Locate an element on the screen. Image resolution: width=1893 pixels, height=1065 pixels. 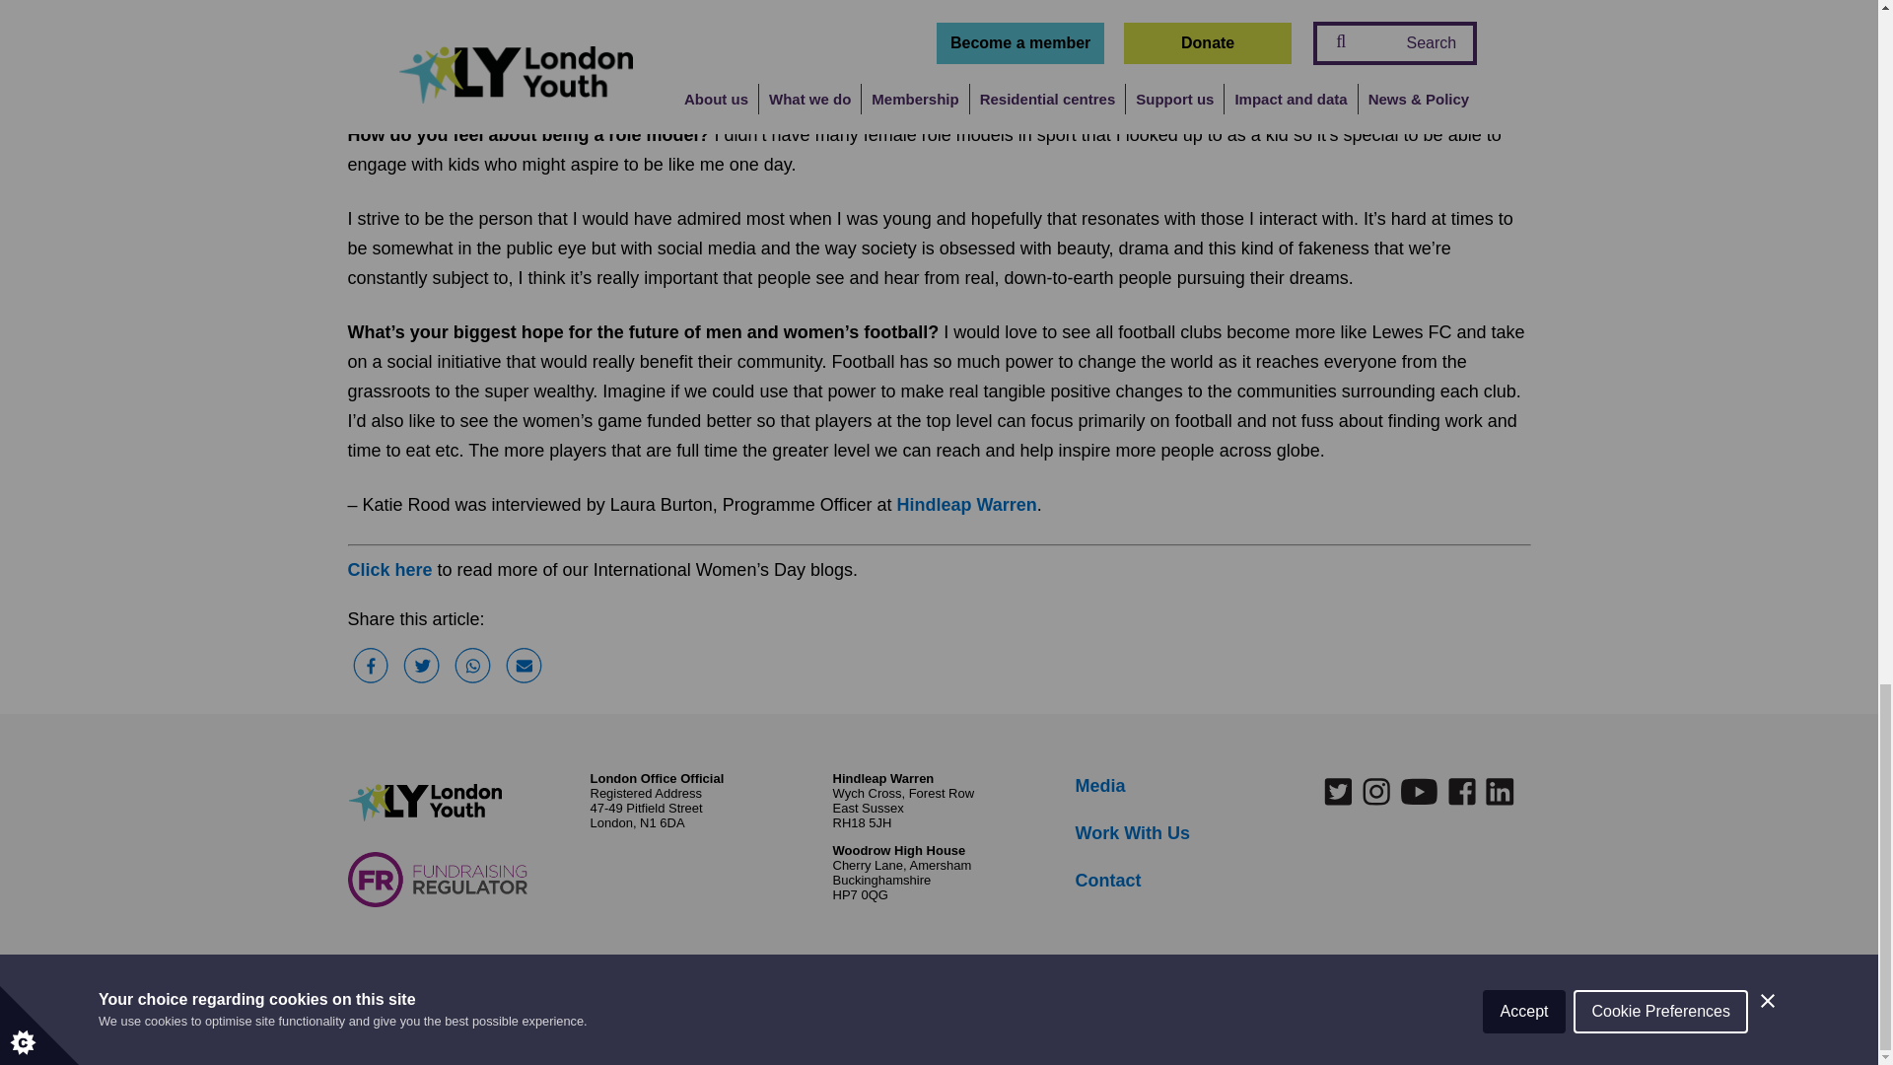
WhatsApp is located at coordinates (473, 667).